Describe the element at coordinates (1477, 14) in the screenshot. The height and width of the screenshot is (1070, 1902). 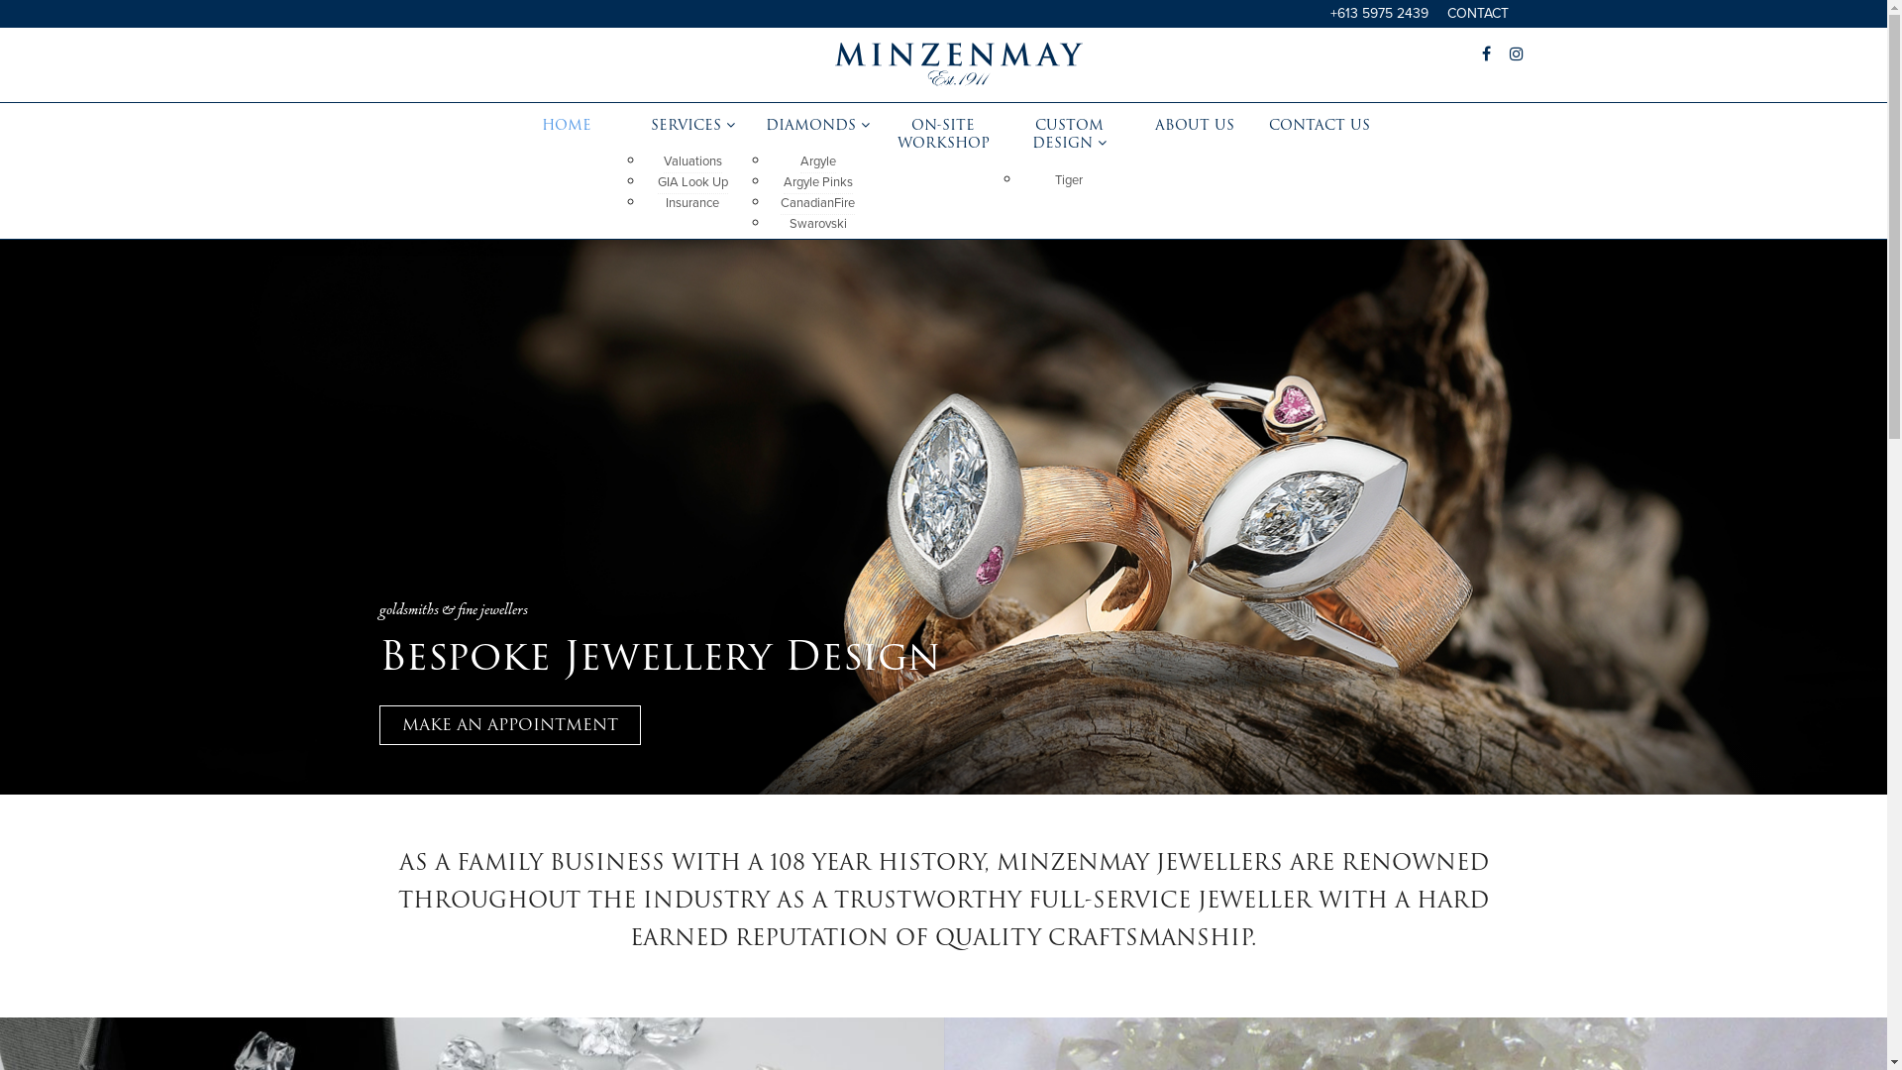
I see `CONTACT` at that location.